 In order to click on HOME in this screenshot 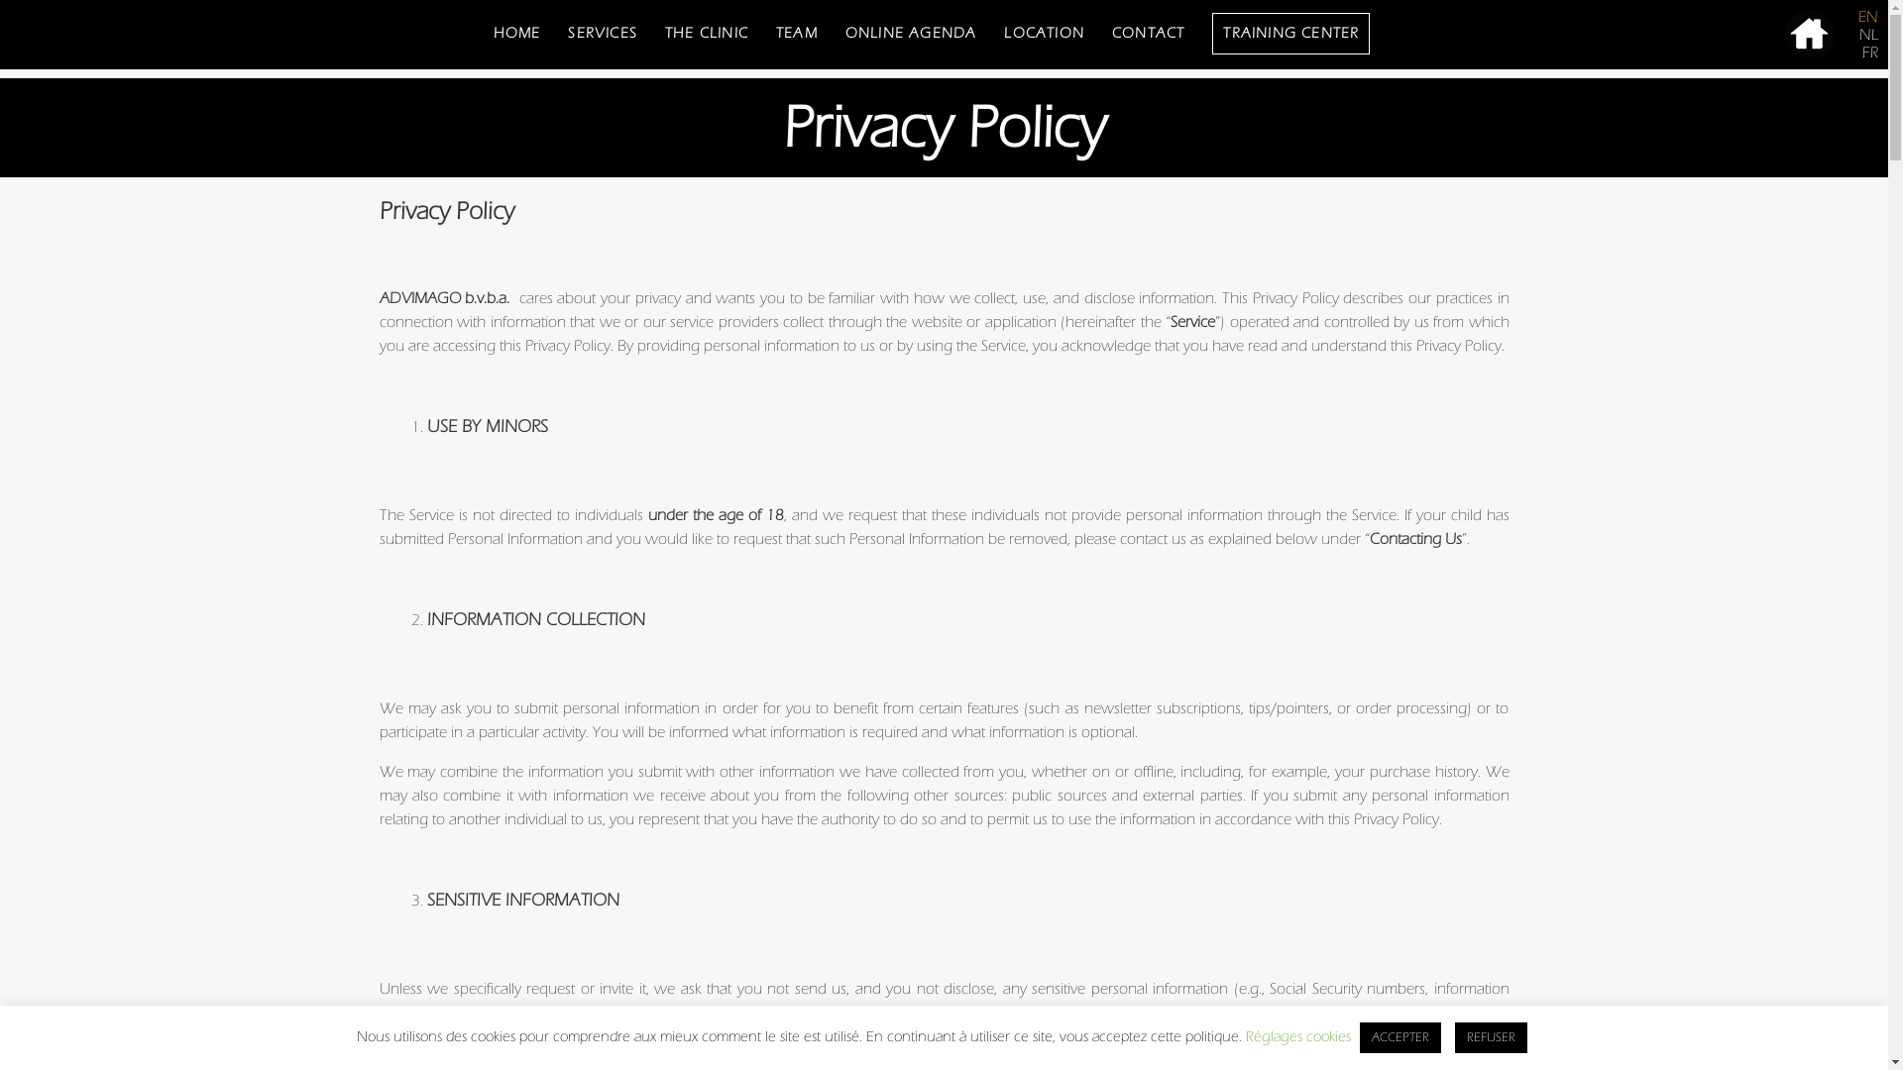, I will do `click(517, 32)`.